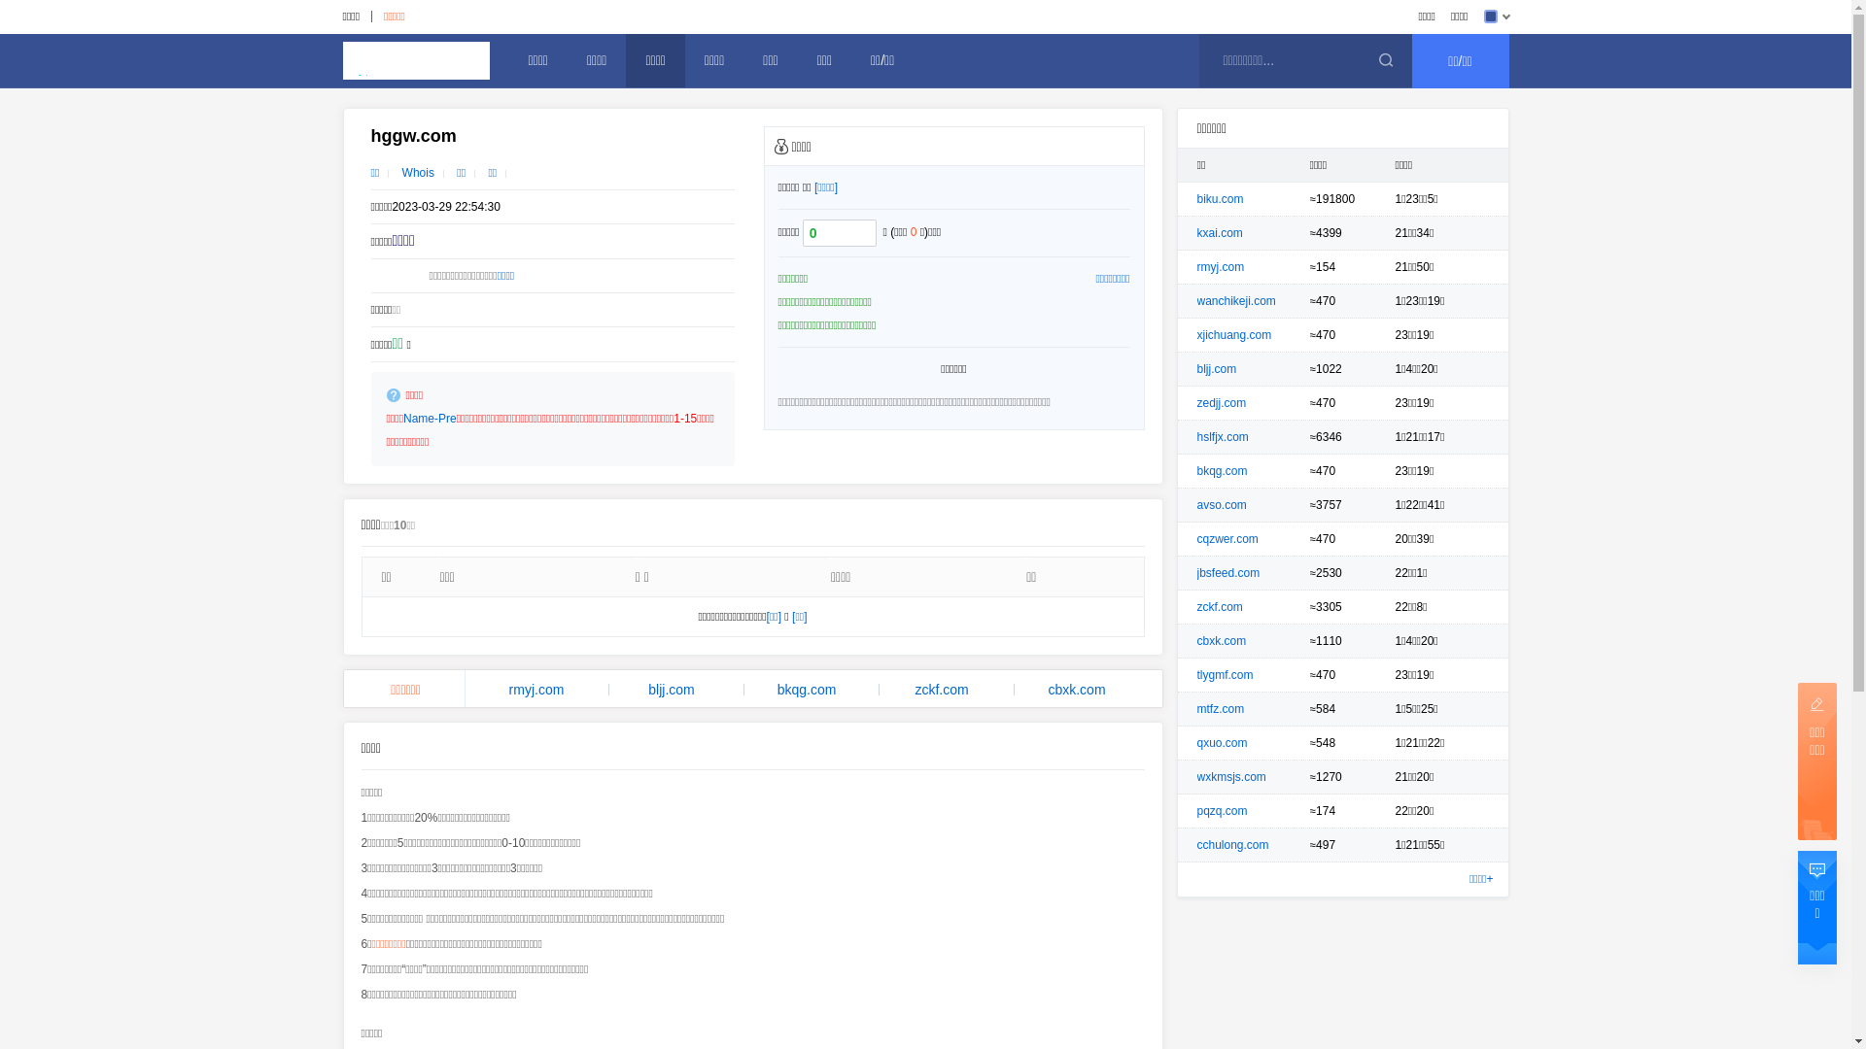  I want to click on avso.com, so click(1223, 505).